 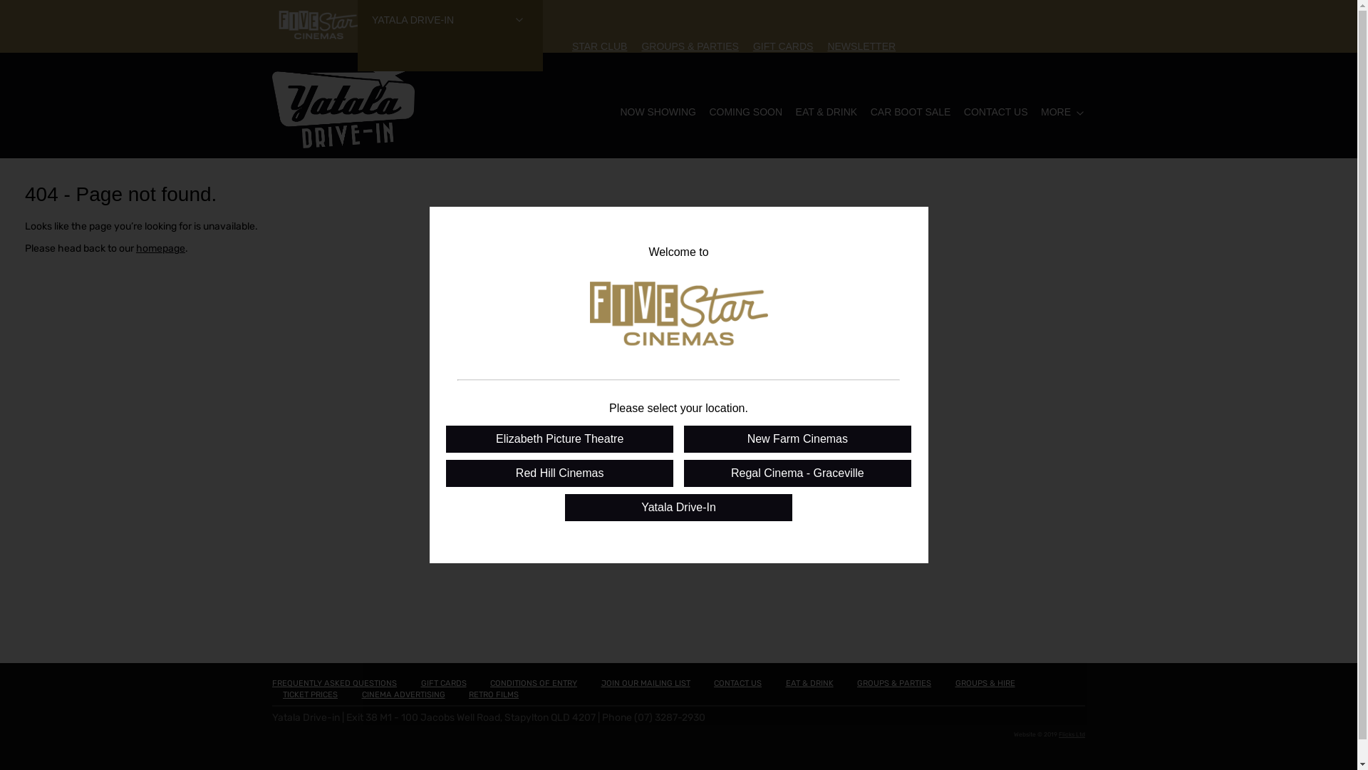 What do you see at coordinates (1072, 734) in the screenshot?
I see `Flicks Ltd` at bounding box center [1072, 734].